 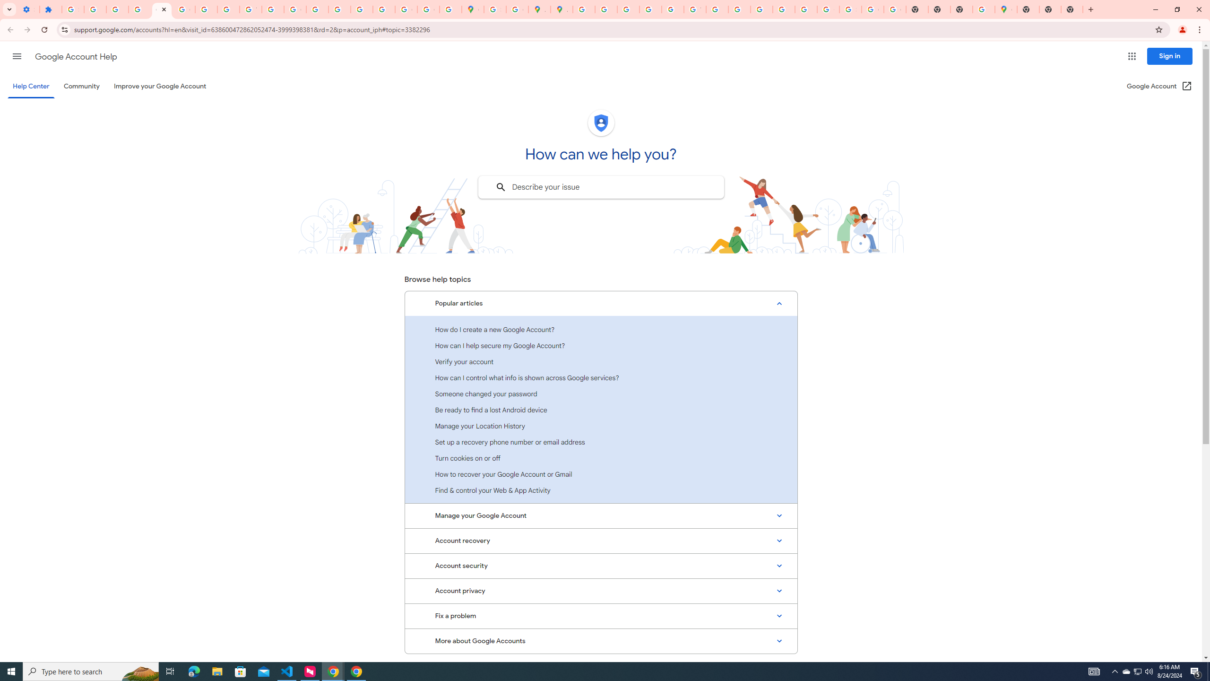 What do you see at coordinates (1071, 9) in the screenshot?
I see `New Tab` at bounding box center [1071, 9].